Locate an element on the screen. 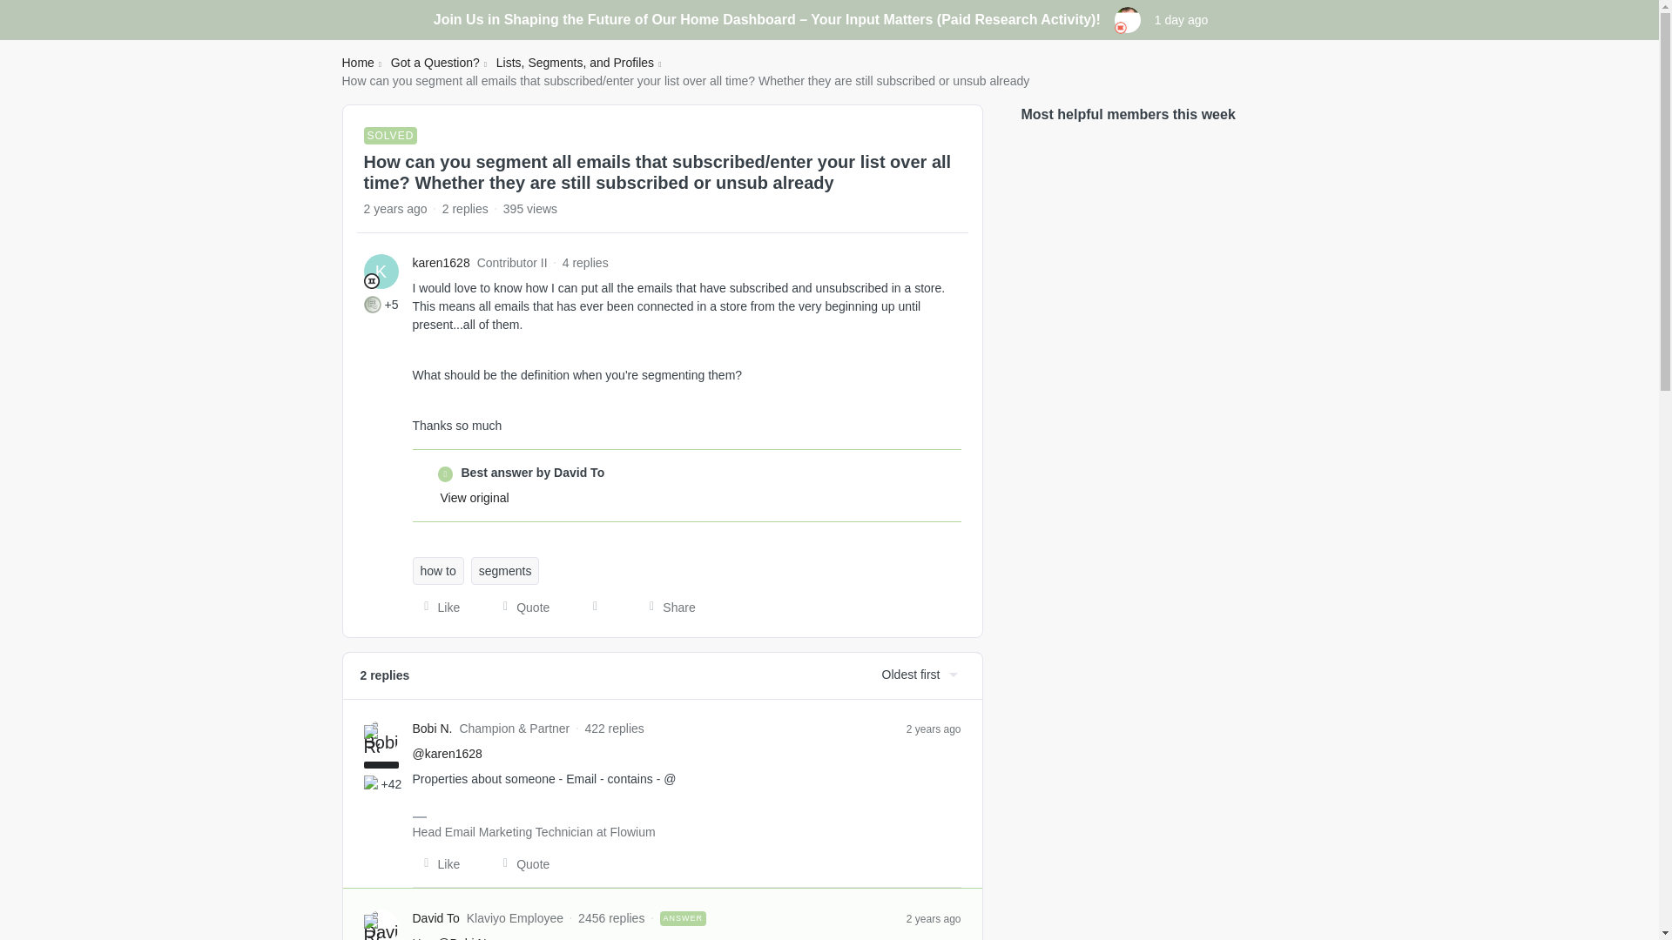 Image resolution: width=1672 pixels, height=940 pixels. karen1628 is located at coordinates (441, 263).